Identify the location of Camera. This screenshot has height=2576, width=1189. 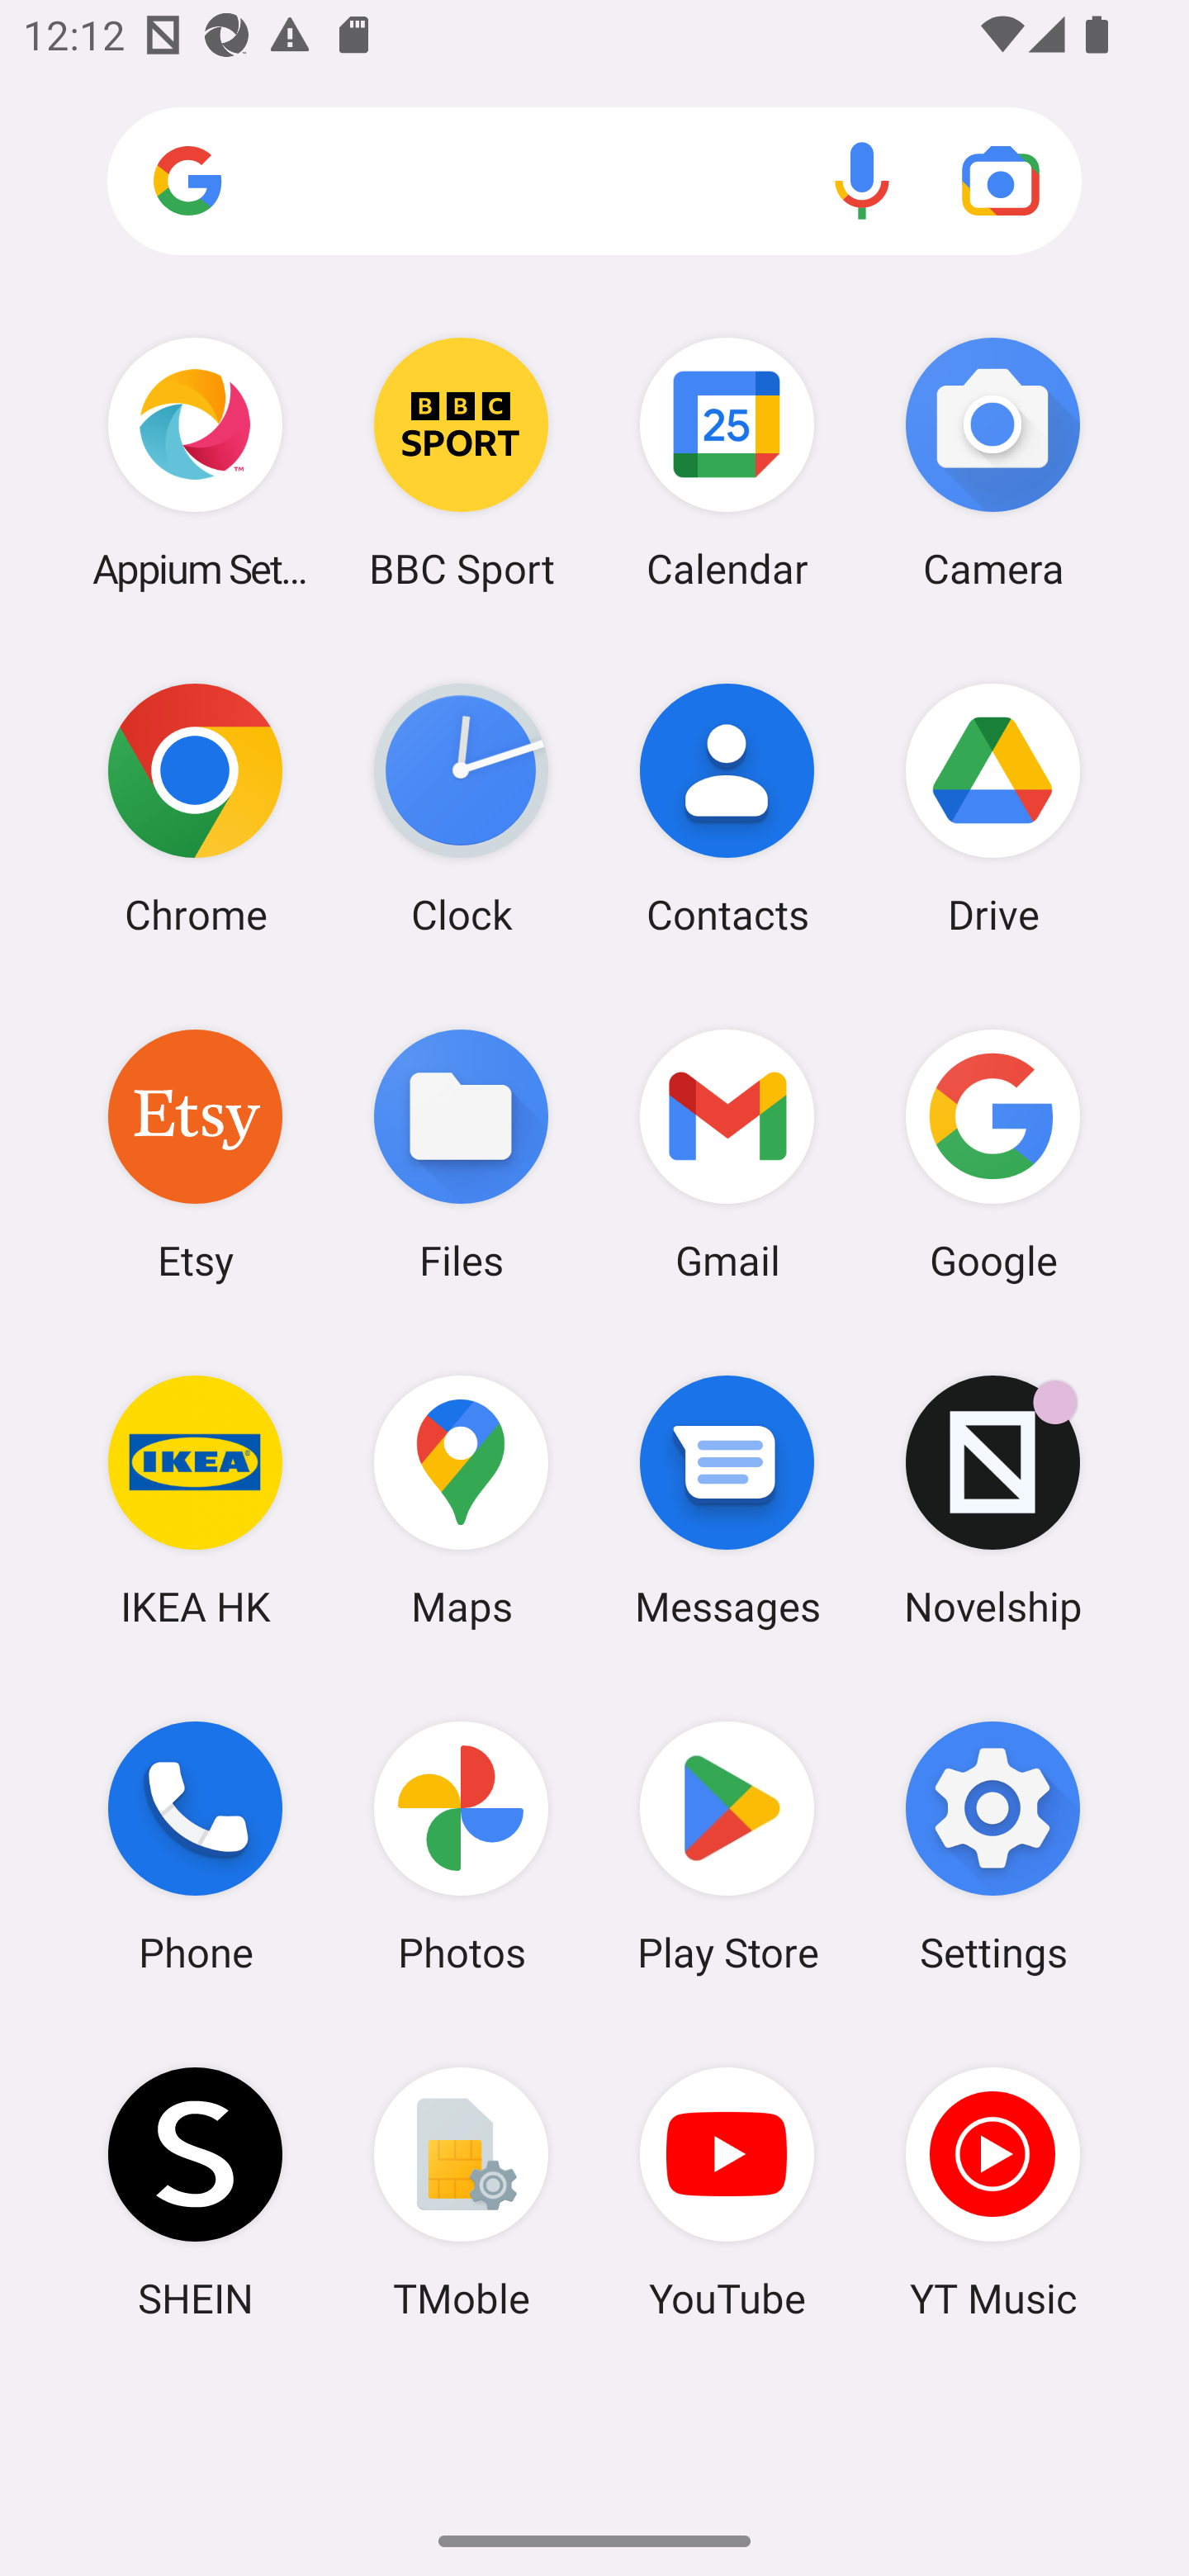
(992, 462).